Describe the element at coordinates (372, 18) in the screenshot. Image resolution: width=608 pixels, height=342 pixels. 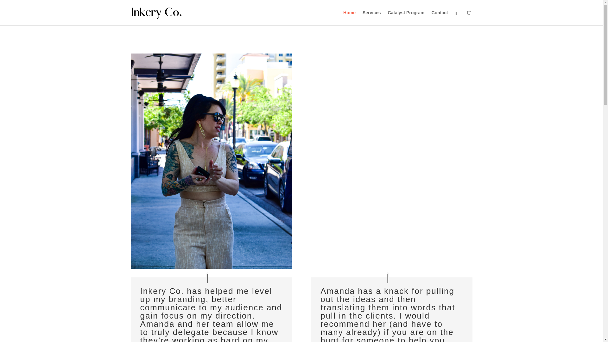
I see `Services` at that location.